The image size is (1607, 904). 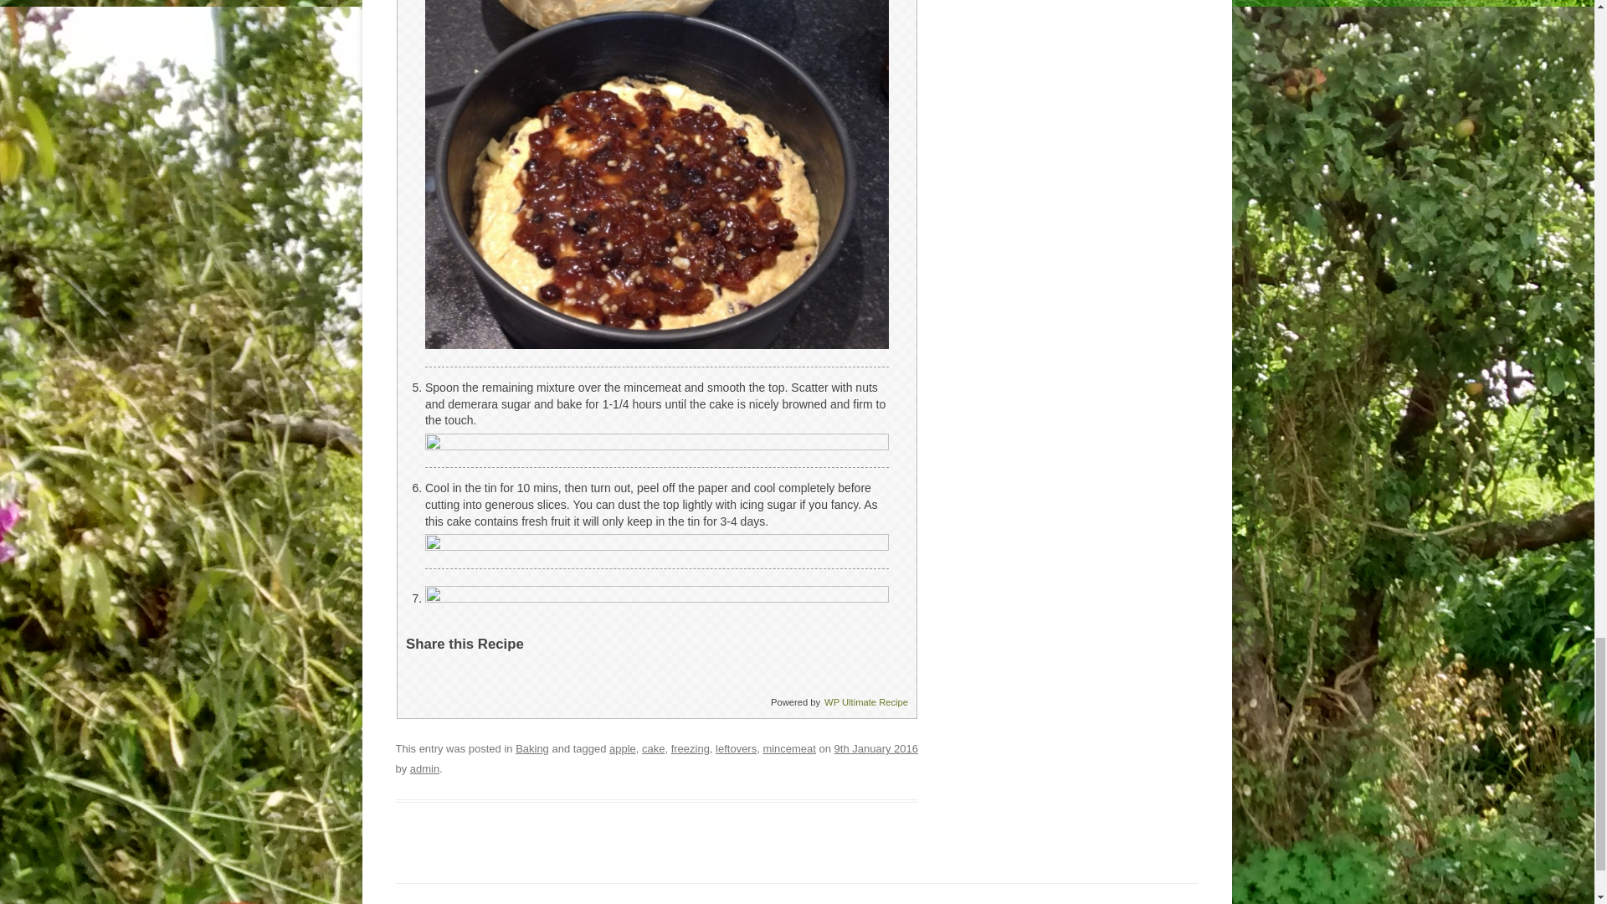 I want to click on mincemeat, so click(x=788, y=748).